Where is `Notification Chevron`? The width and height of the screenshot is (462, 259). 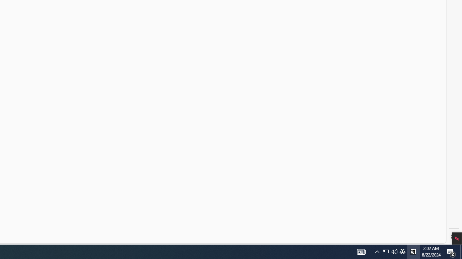 Notification Chevron is located at coordinates (361, 252).